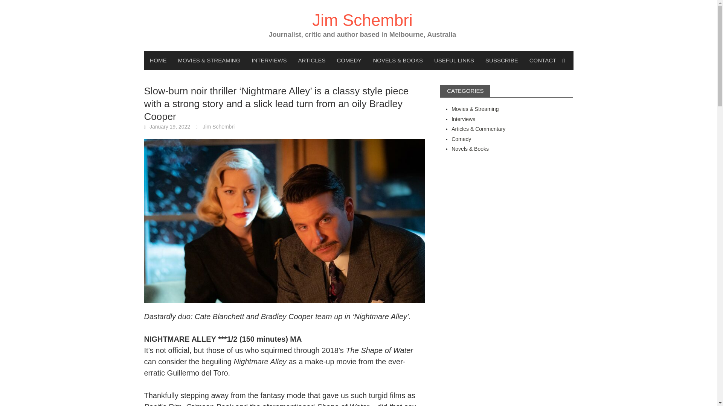  Describe the element at coordinates (158, 60) in the screenshot. I see `HOME` at that location.